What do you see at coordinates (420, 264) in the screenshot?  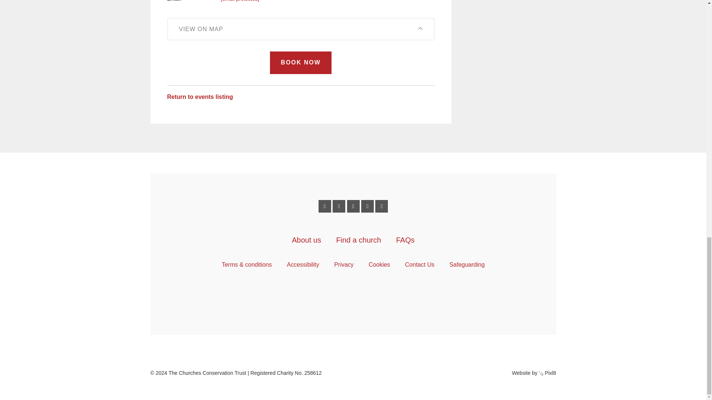 I see `Contact Us` at bounding box center [420, 264].